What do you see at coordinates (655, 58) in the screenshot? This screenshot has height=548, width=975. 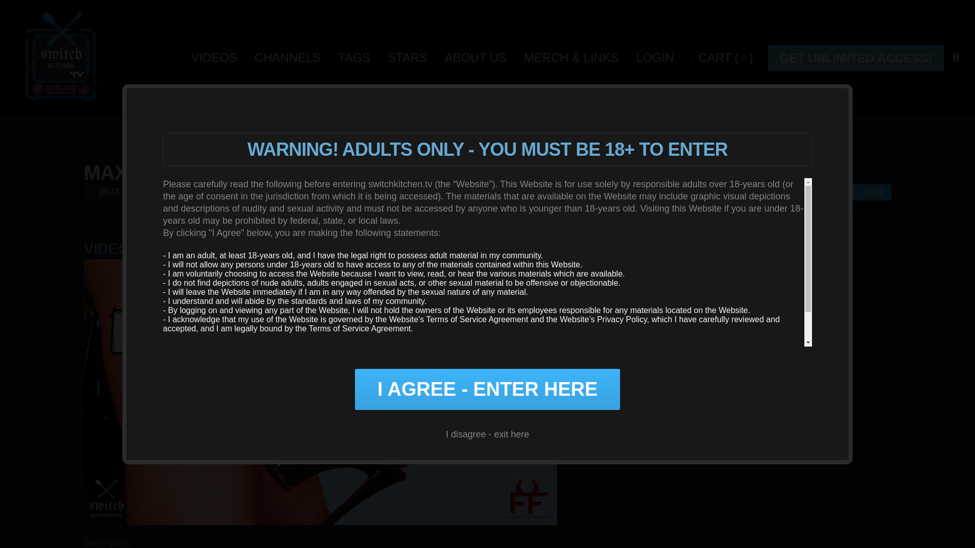 I see `LOGIN` at bounding box center [655, 58].